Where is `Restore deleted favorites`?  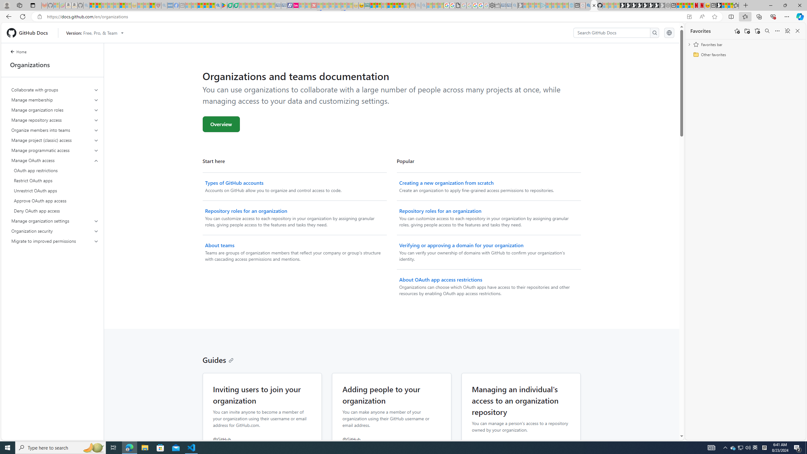
Restore deleted favorites is located at coordinates (757, 31).